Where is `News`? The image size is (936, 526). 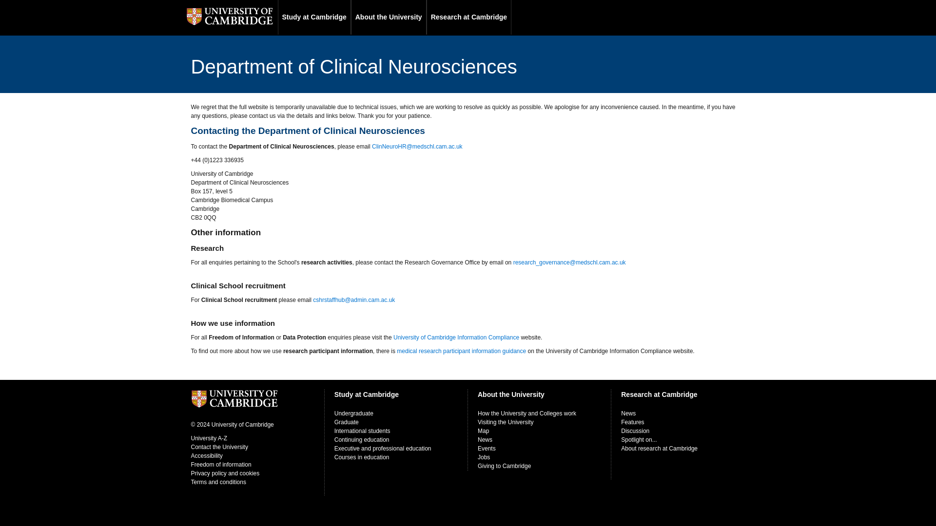 News is located at coordinates (485, 440).